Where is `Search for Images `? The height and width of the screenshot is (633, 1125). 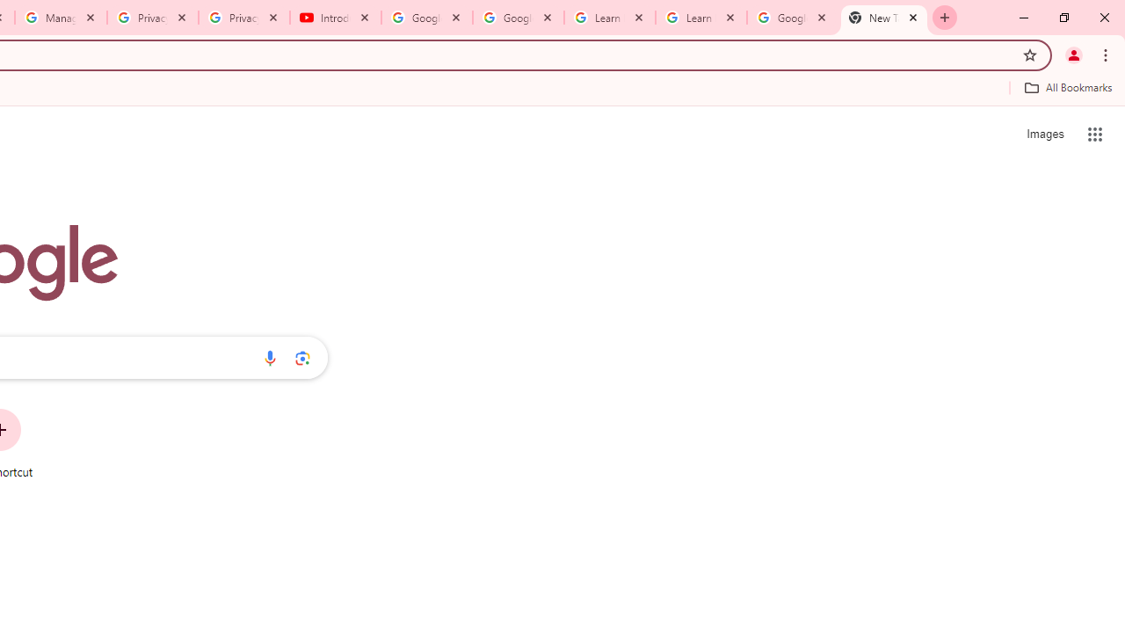 Search for Images  is located at coordinates (1044, 134).